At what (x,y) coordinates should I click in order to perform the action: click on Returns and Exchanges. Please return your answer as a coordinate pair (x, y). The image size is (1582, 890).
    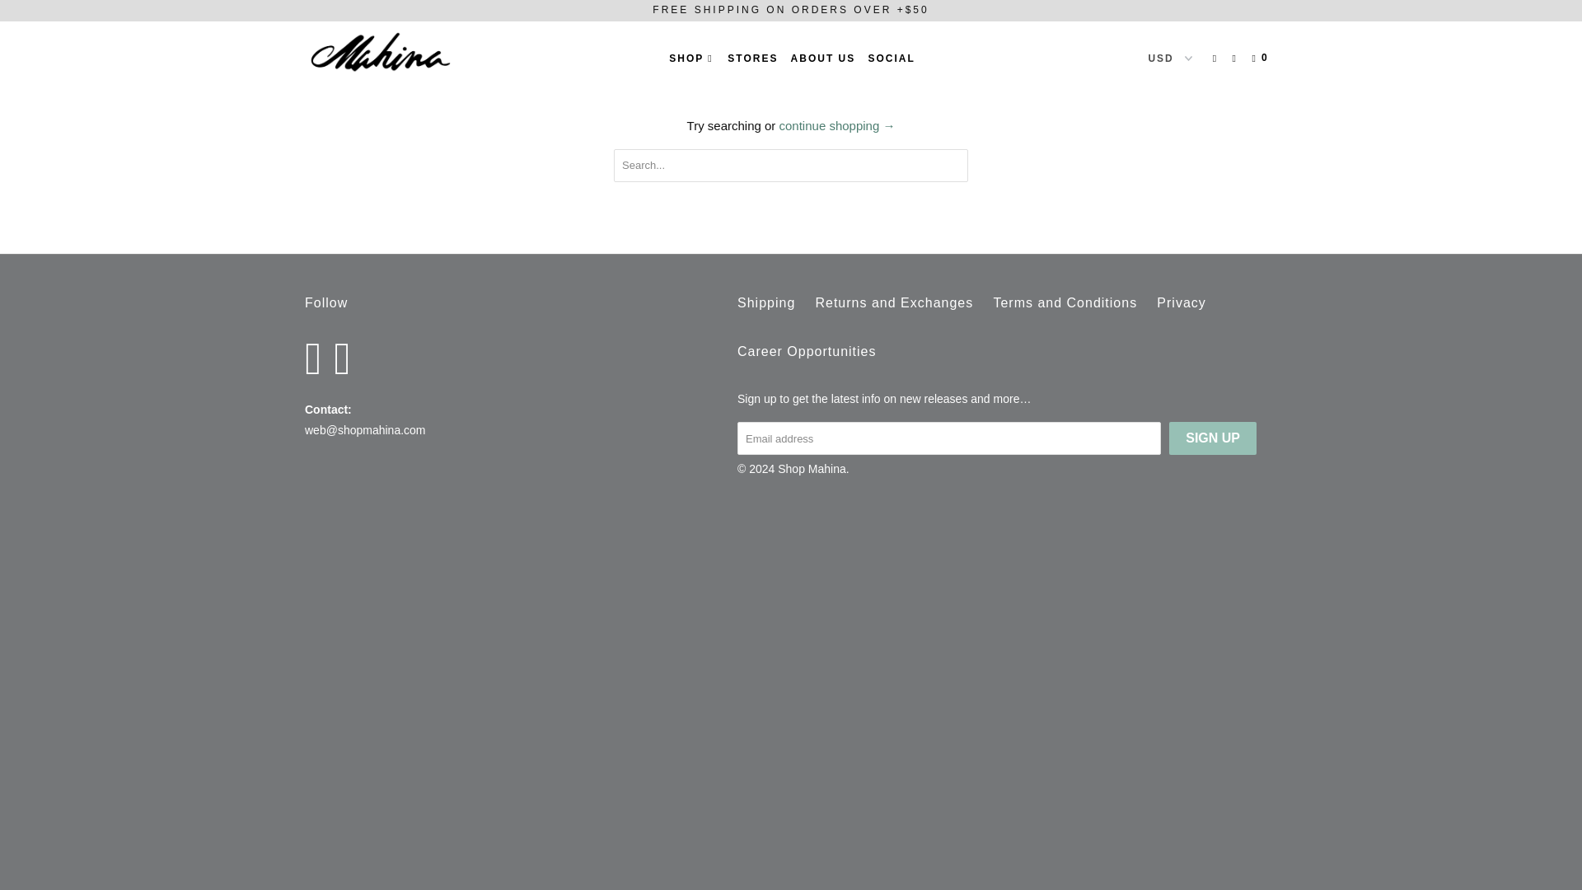
    Looking at the image, I should click on (893, 303).